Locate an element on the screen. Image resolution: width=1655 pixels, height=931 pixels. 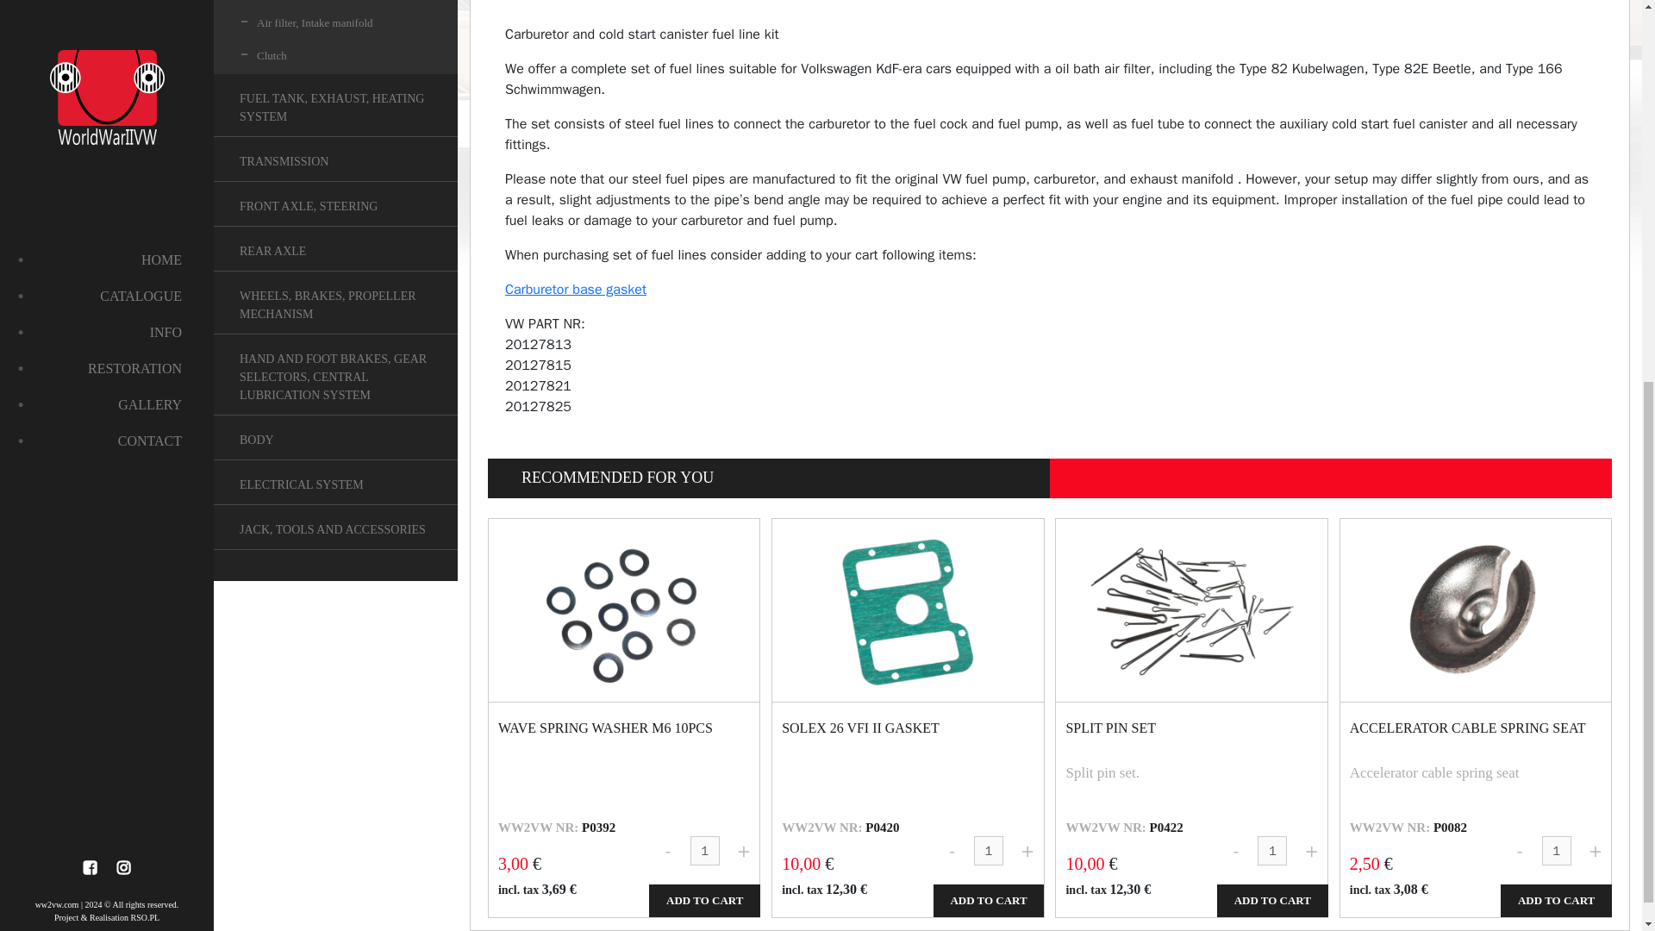
Qty is located at coordinates (705, 850).